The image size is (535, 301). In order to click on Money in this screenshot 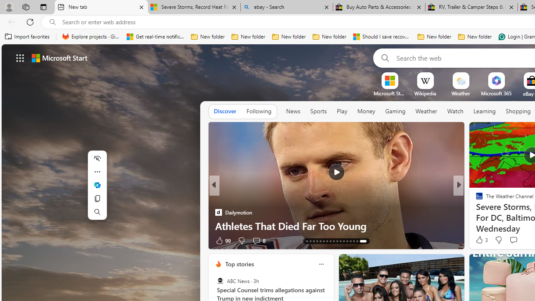, I will do `click(366, 112)`.